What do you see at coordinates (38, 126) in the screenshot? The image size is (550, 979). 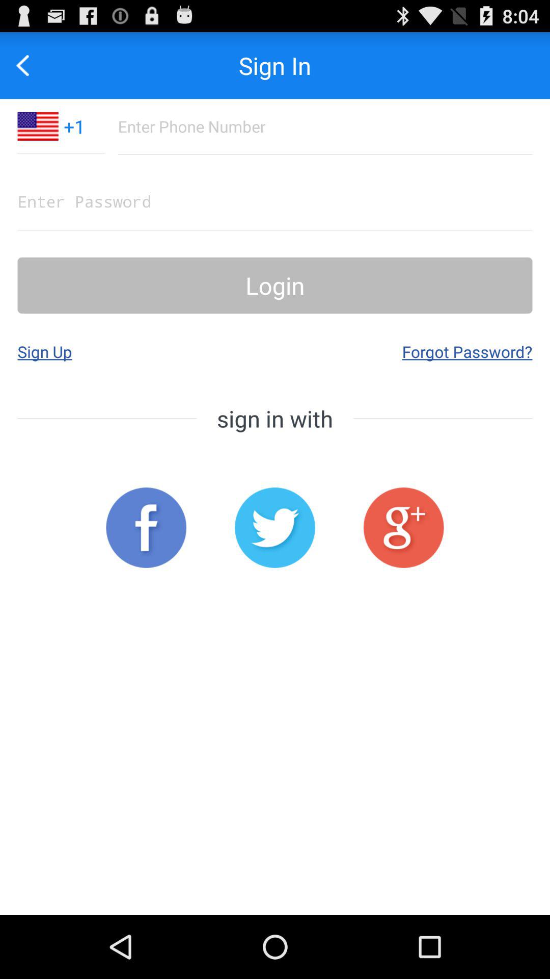 I see `change area` at bounding box center [38, 126].